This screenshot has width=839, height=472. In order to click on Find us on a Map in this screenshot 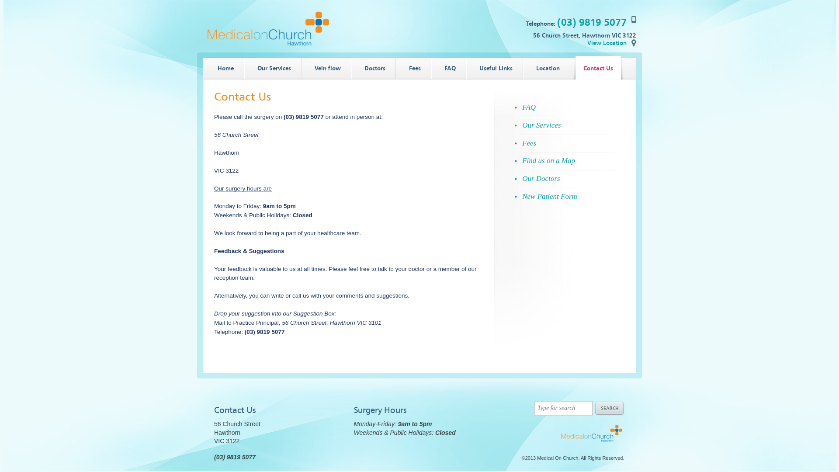, I will do `click(568, 161)`.